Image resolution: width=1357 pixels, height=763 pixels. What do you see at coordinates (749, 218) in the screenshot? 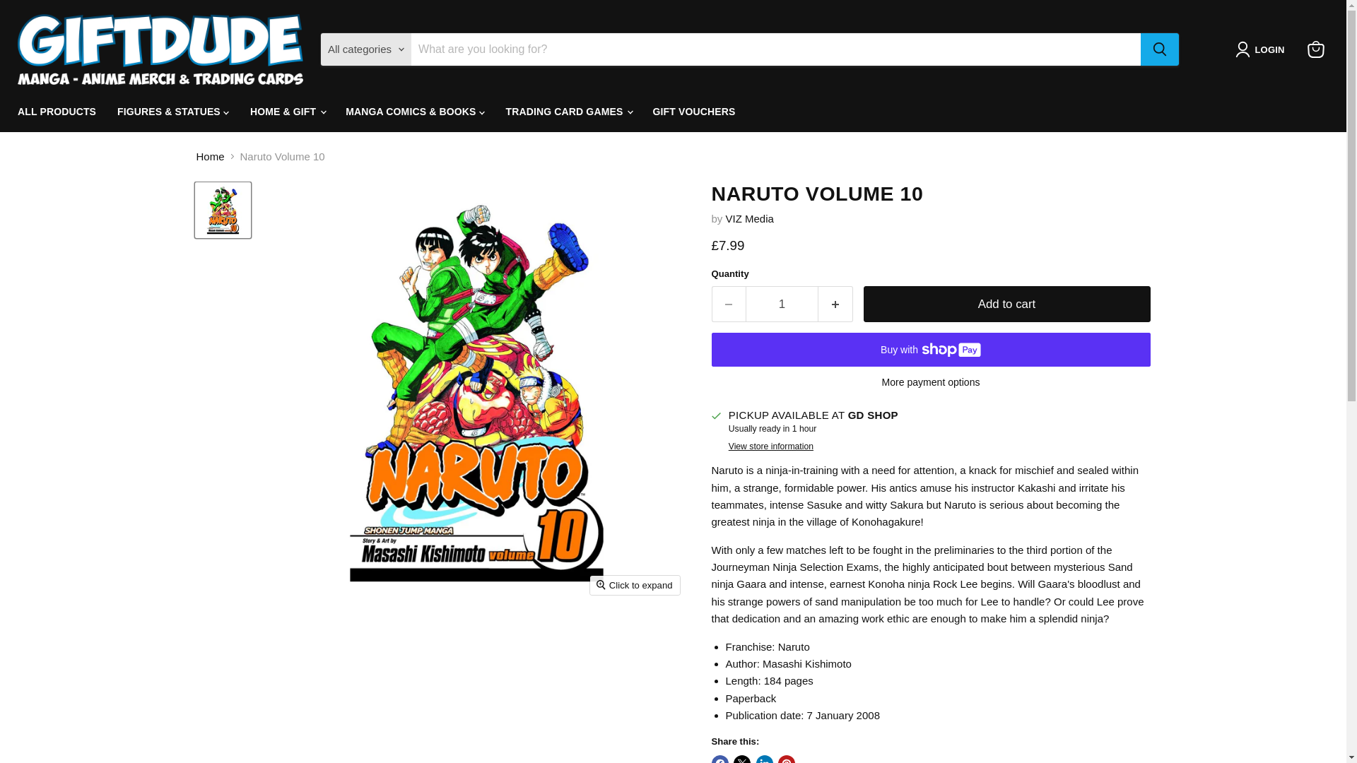
I see `VIZ Media` at bounding box center [749, 218].